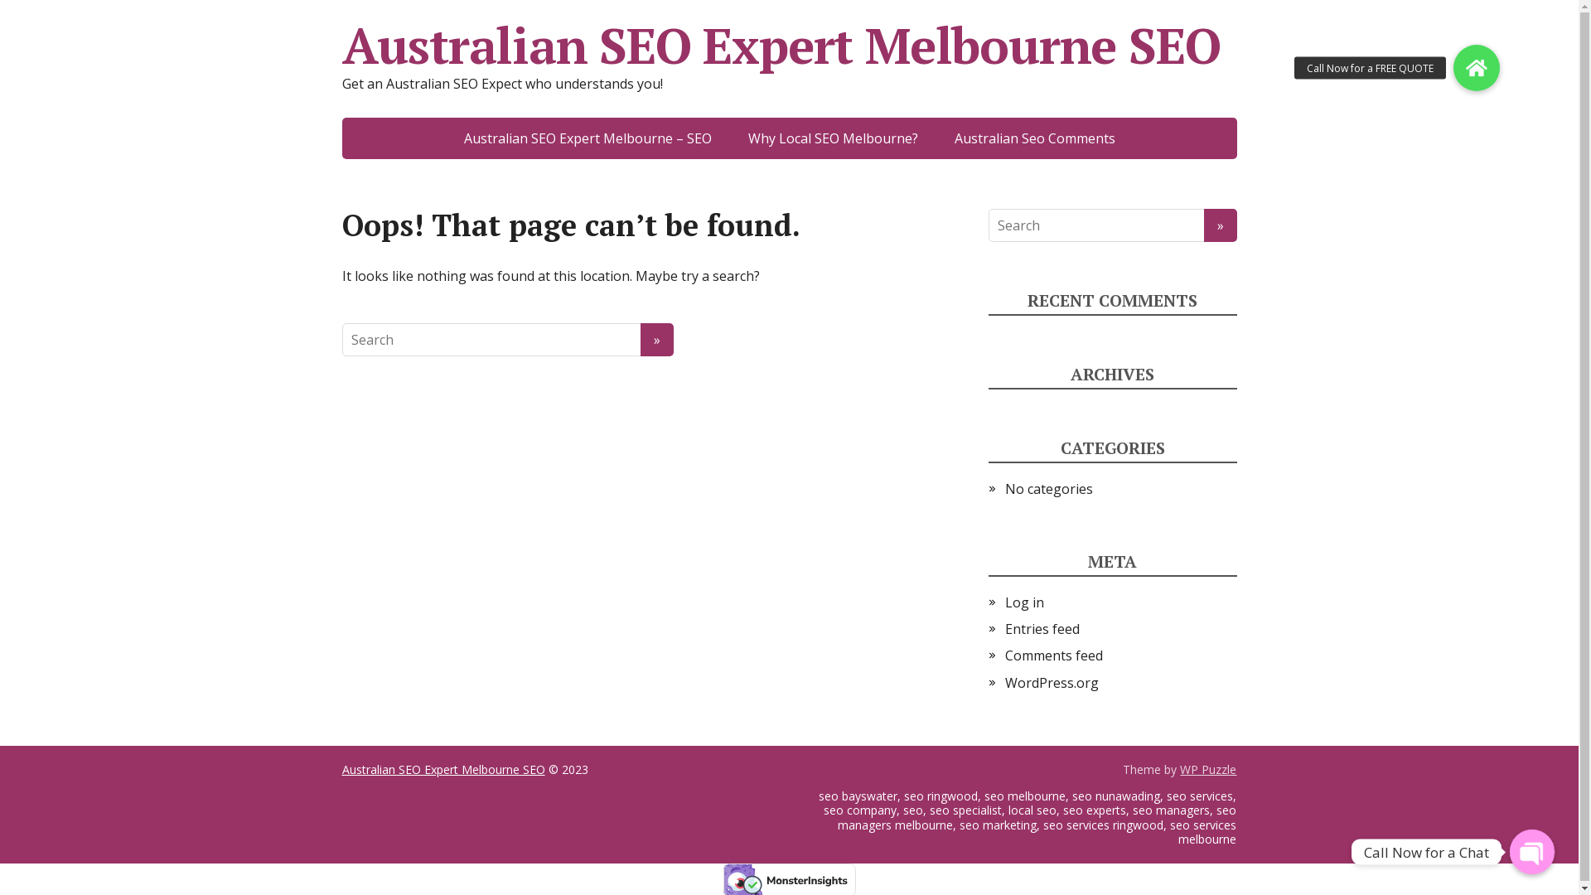 The height and width of the screenshot is (895, 1591). What do you see at coordinates (1477, 68) in the screenshot?
I see `Call Now for a FREE QUOTE` at bounding box center [1477, 68].